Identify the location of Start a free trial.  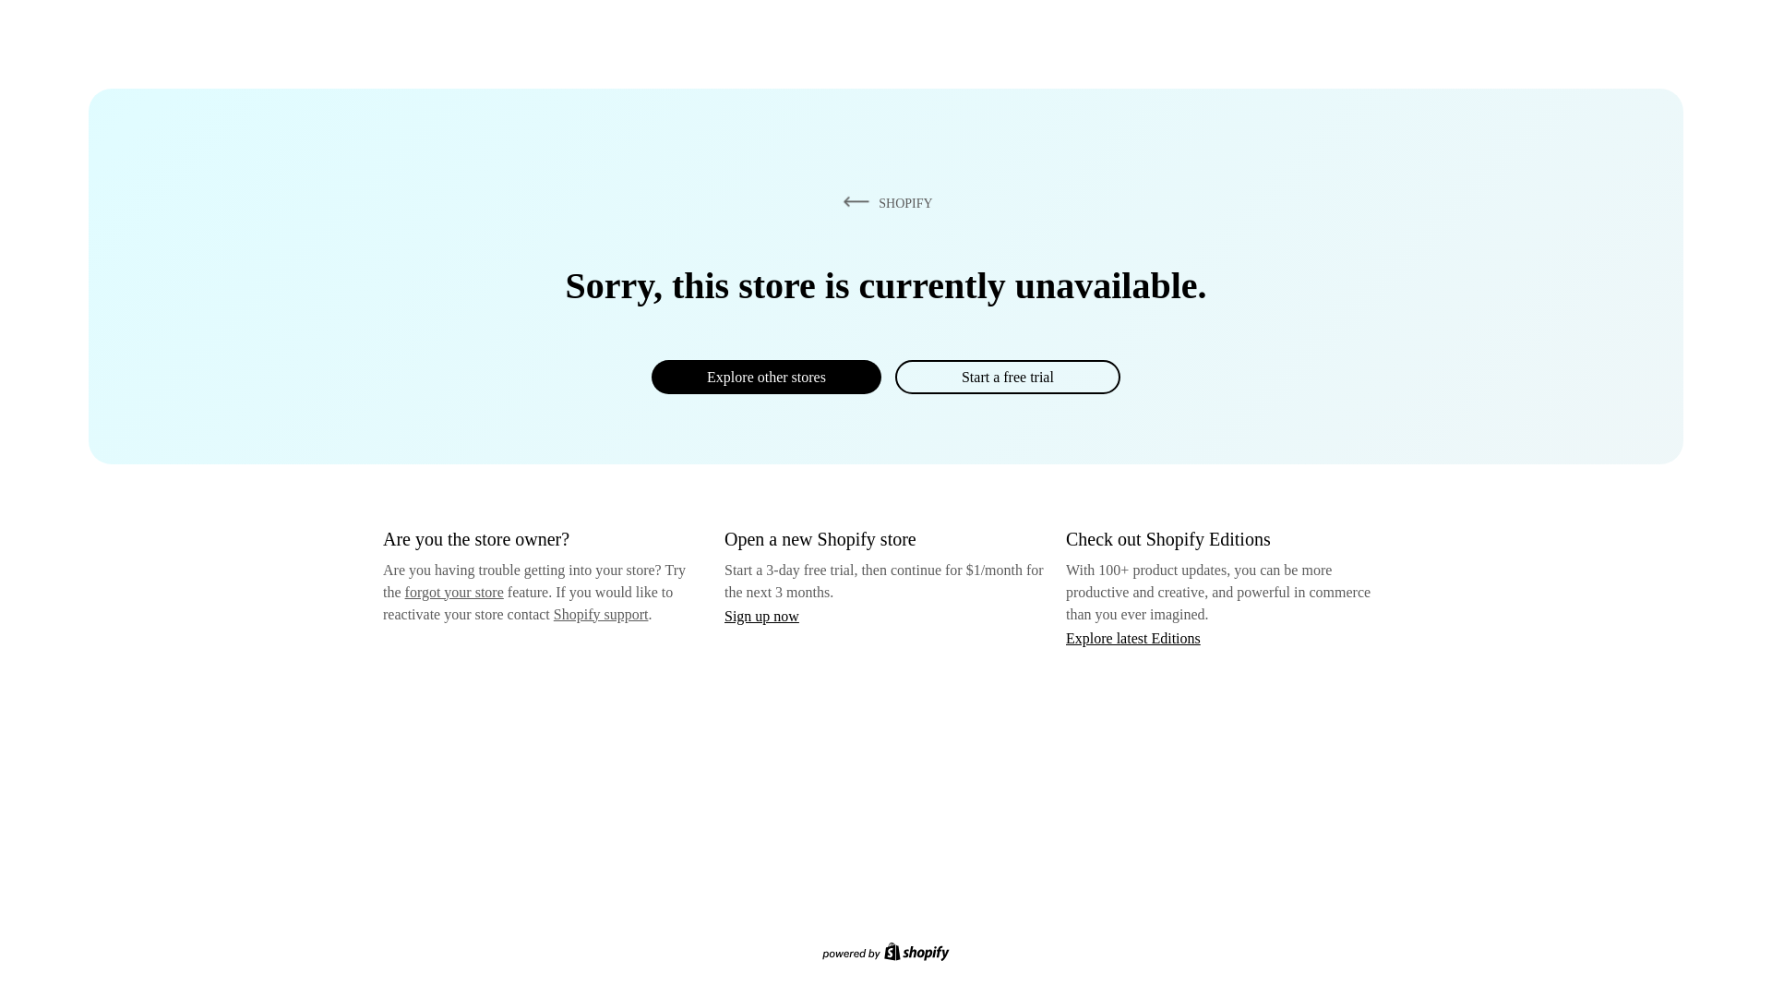
(1007, 377).